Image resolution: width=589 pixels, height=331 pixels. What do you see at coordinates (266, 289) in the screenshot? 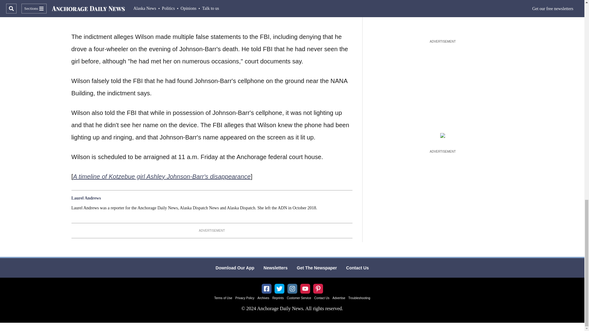
I see `Facebook IconAnchorage Daily News Facebook Page` at bounding box center [266, 289].